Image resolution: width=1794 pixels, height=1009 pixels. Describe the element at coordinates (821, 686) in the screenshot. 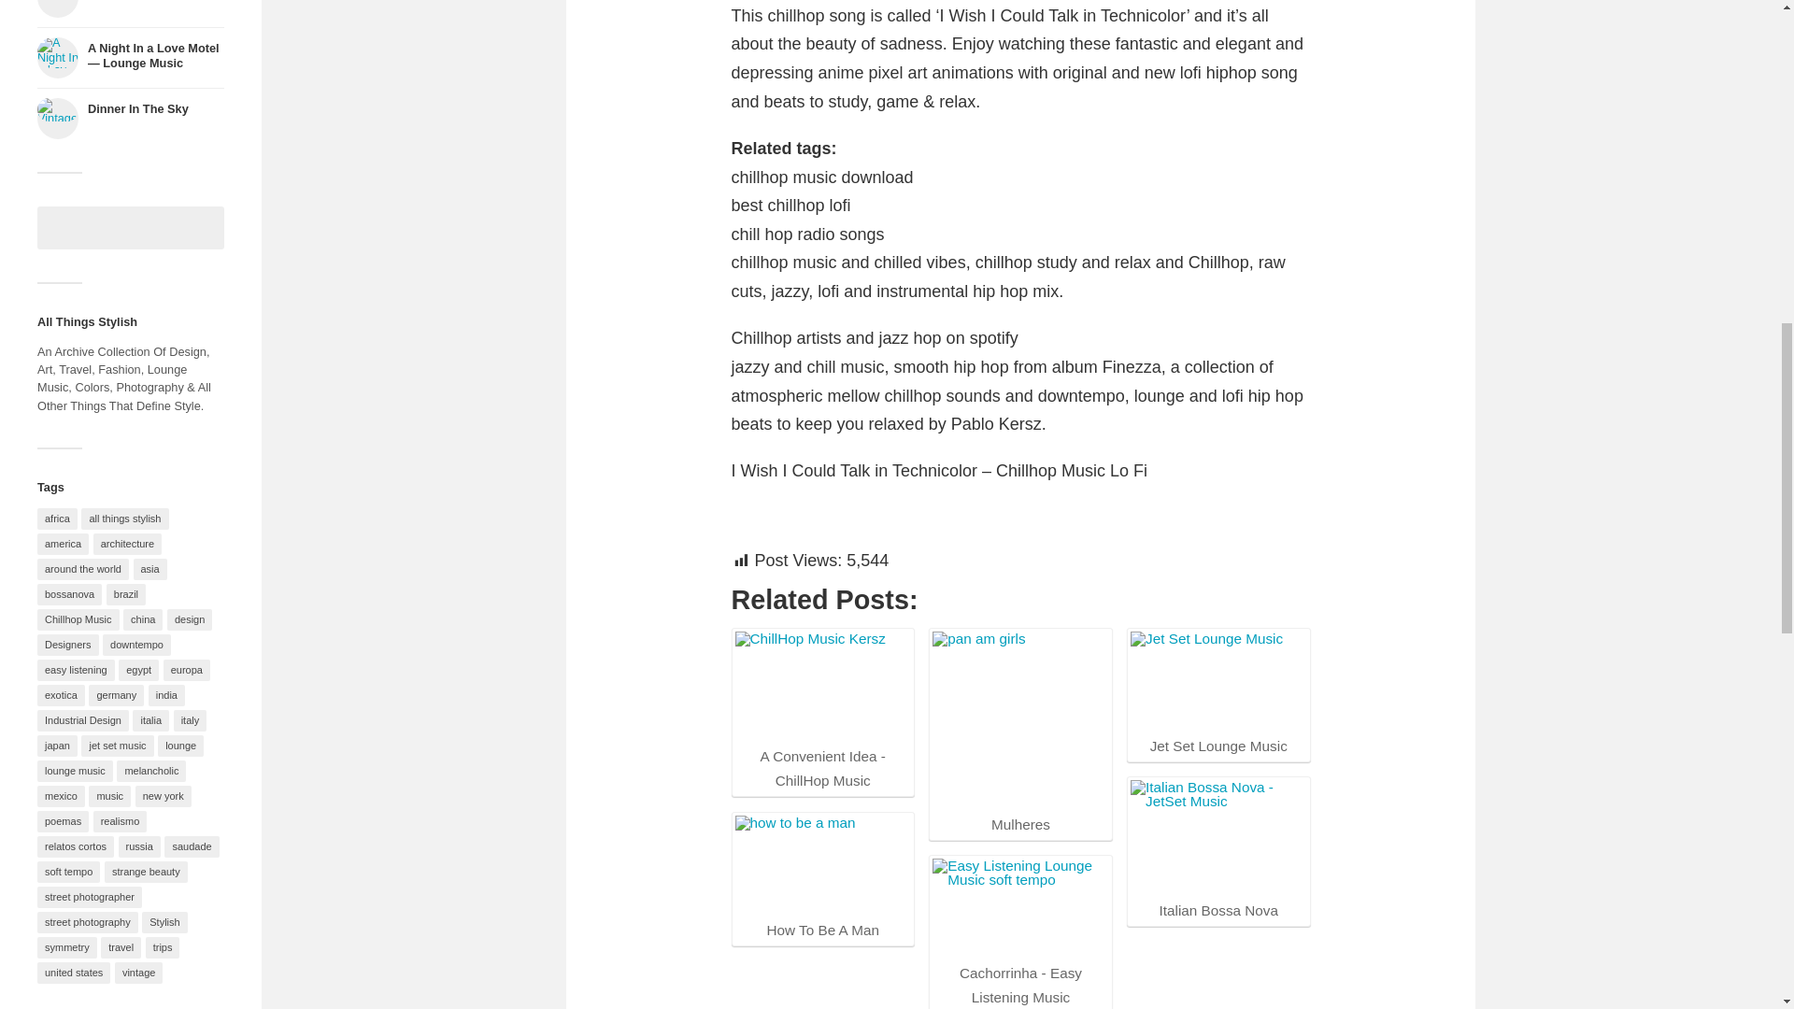

I see `A Convenient Idea - ChillHop Music` at that location.